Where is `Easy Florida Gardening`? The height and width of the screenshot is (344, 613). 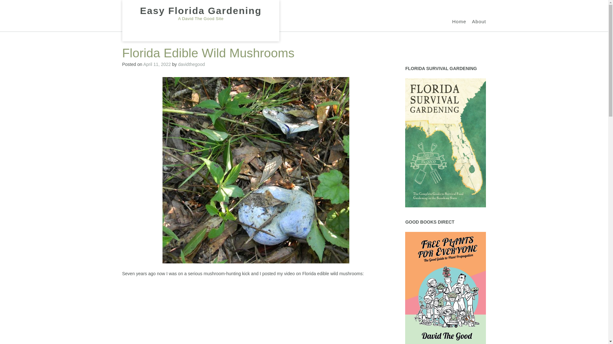
Easy Florida Gardening is located at coordinates (201, 11).